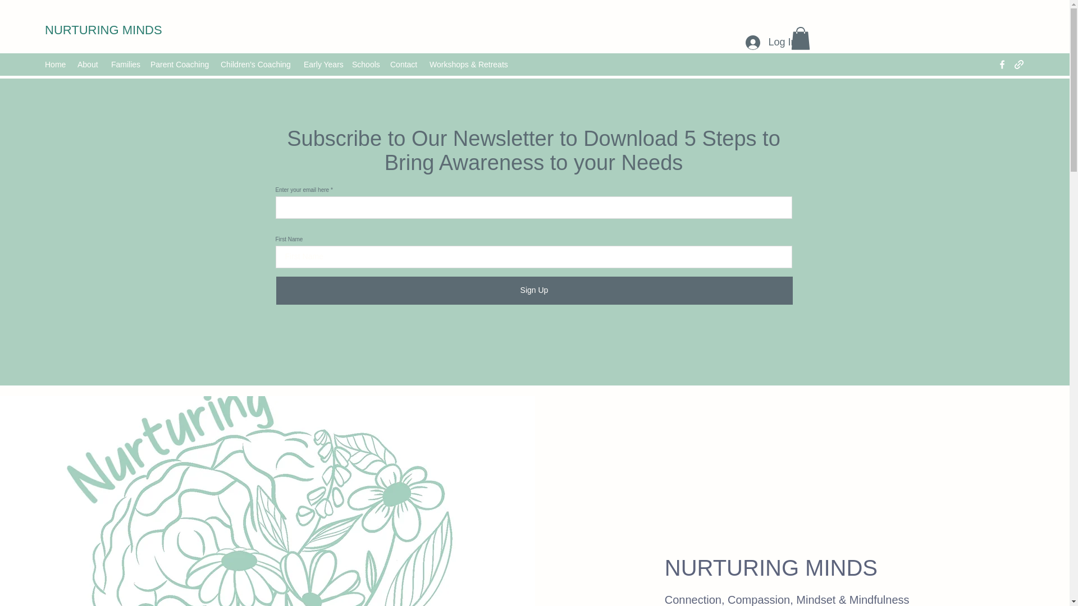 This screenshot has height=606, width=1078. Describe the element at coordinates (180, 64) in the screenshot. I see `Parent Coaching` at that location.